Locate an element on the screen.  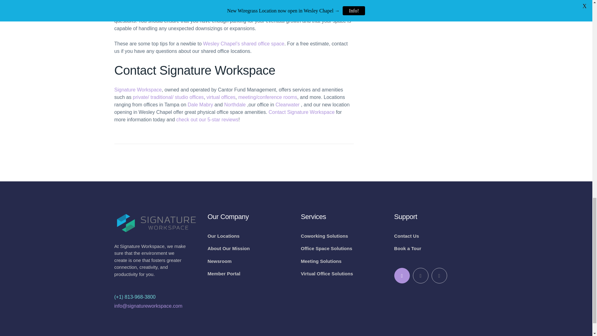
short-term lease is located at coordinates (174, 13).